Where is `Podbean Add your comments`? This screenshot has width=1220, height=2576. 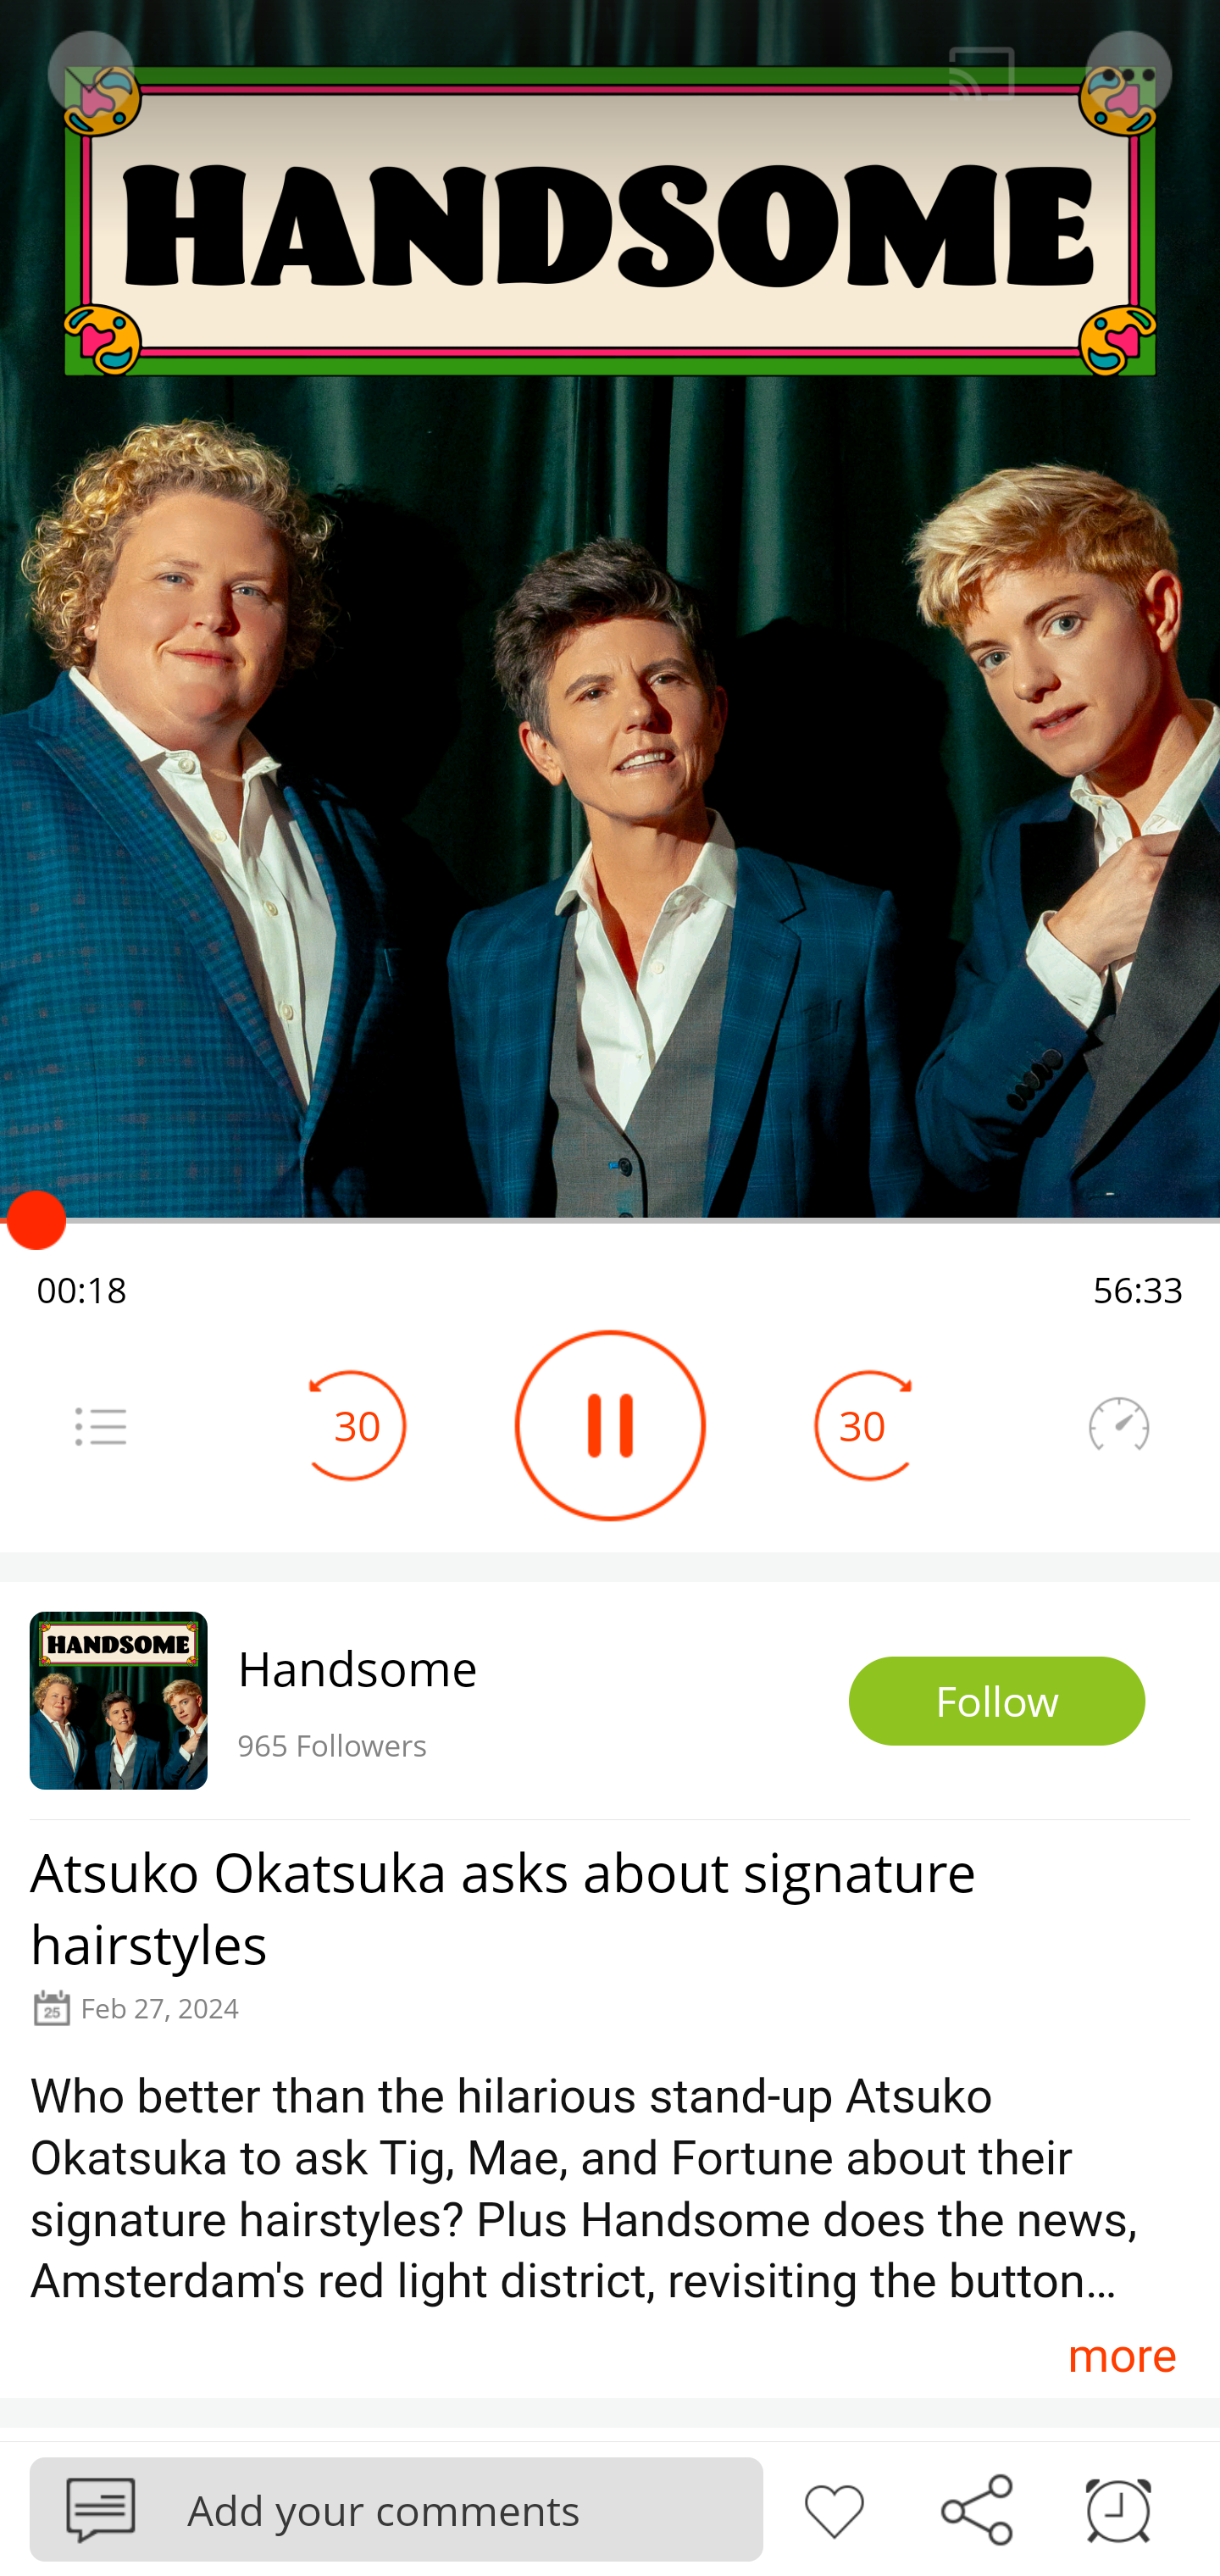 Podbean Add your comments is located at coordinates (396, 2508).